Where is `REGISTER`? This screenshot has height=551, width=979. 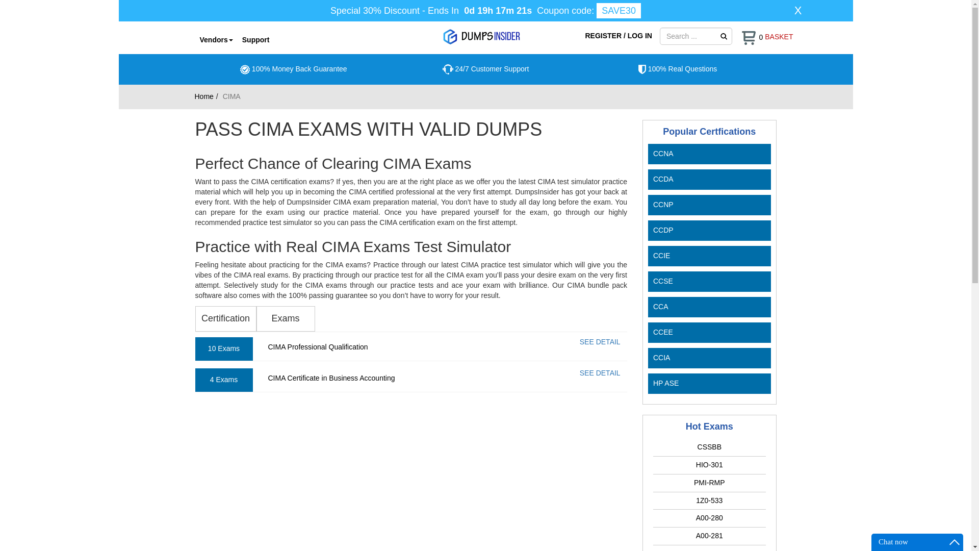 REGISTER is located at coordinates (604, 35).